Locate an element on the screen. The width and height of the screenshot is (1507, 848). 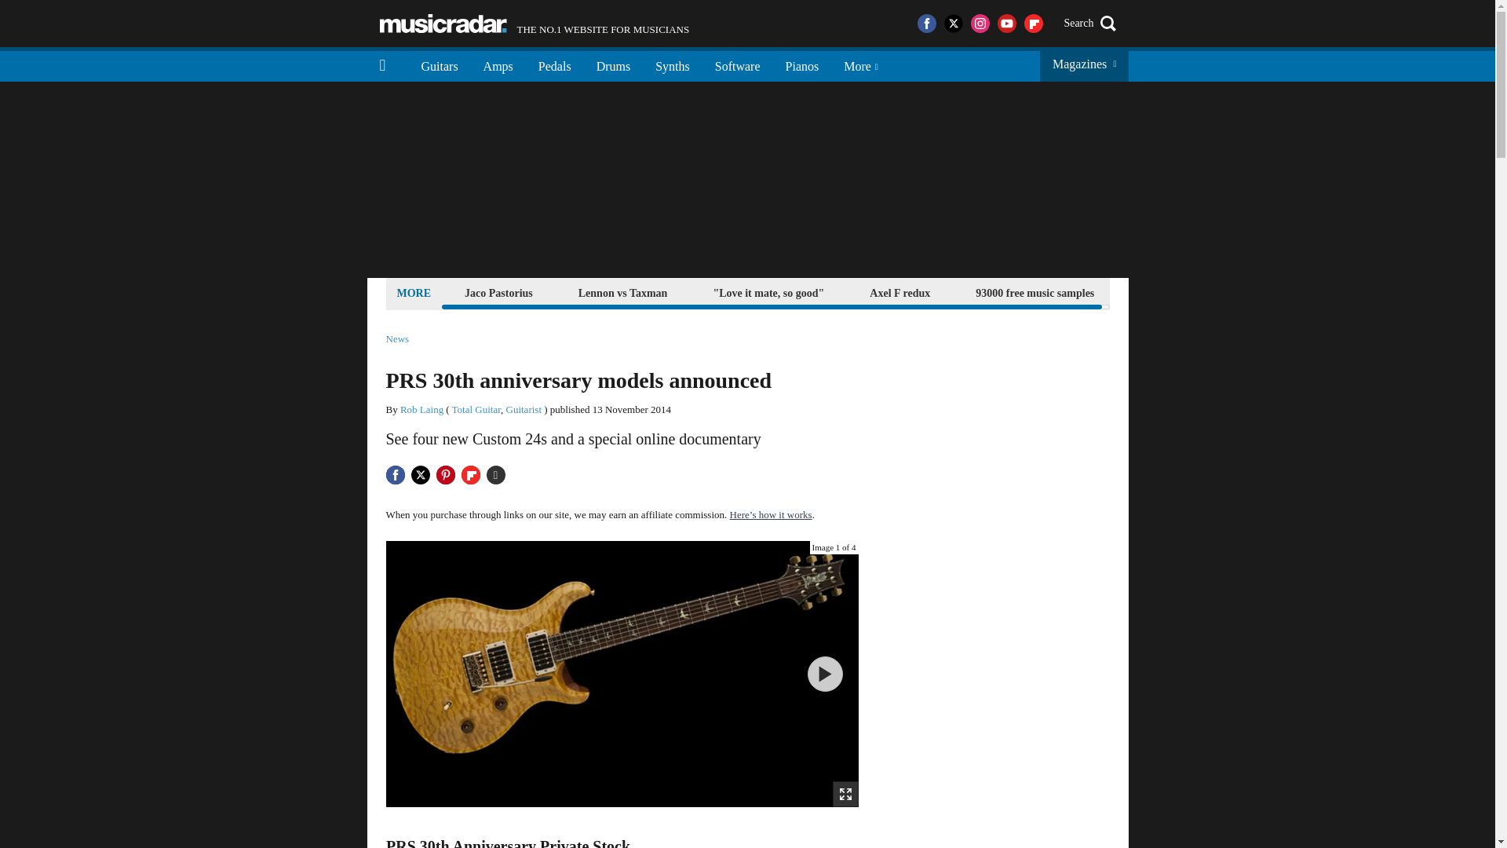
"Love it mate, so good" is located at coordinates (768, 292).